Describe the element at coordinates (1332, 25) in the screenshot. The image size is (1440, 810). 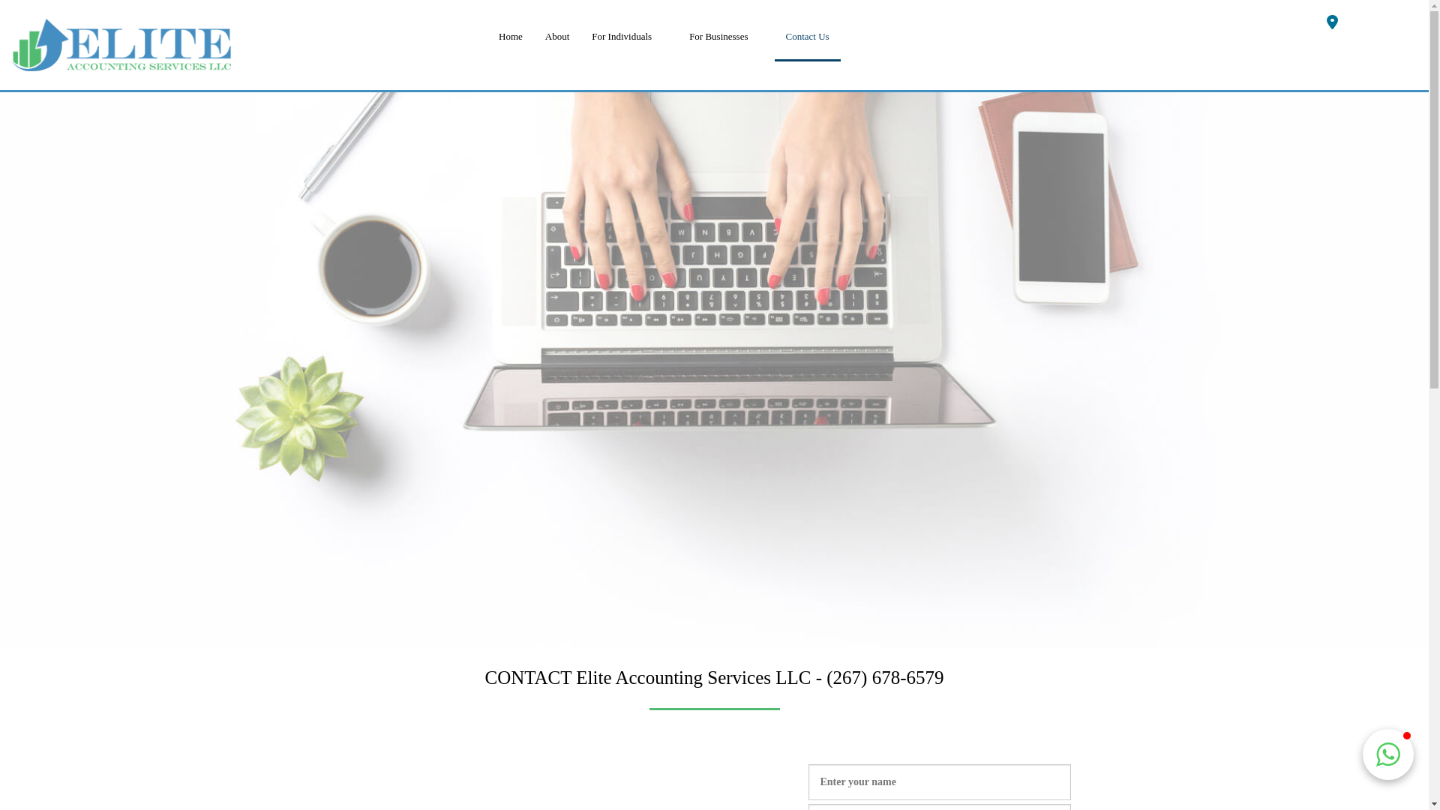
I see `Find us on Google Maps` at that location.